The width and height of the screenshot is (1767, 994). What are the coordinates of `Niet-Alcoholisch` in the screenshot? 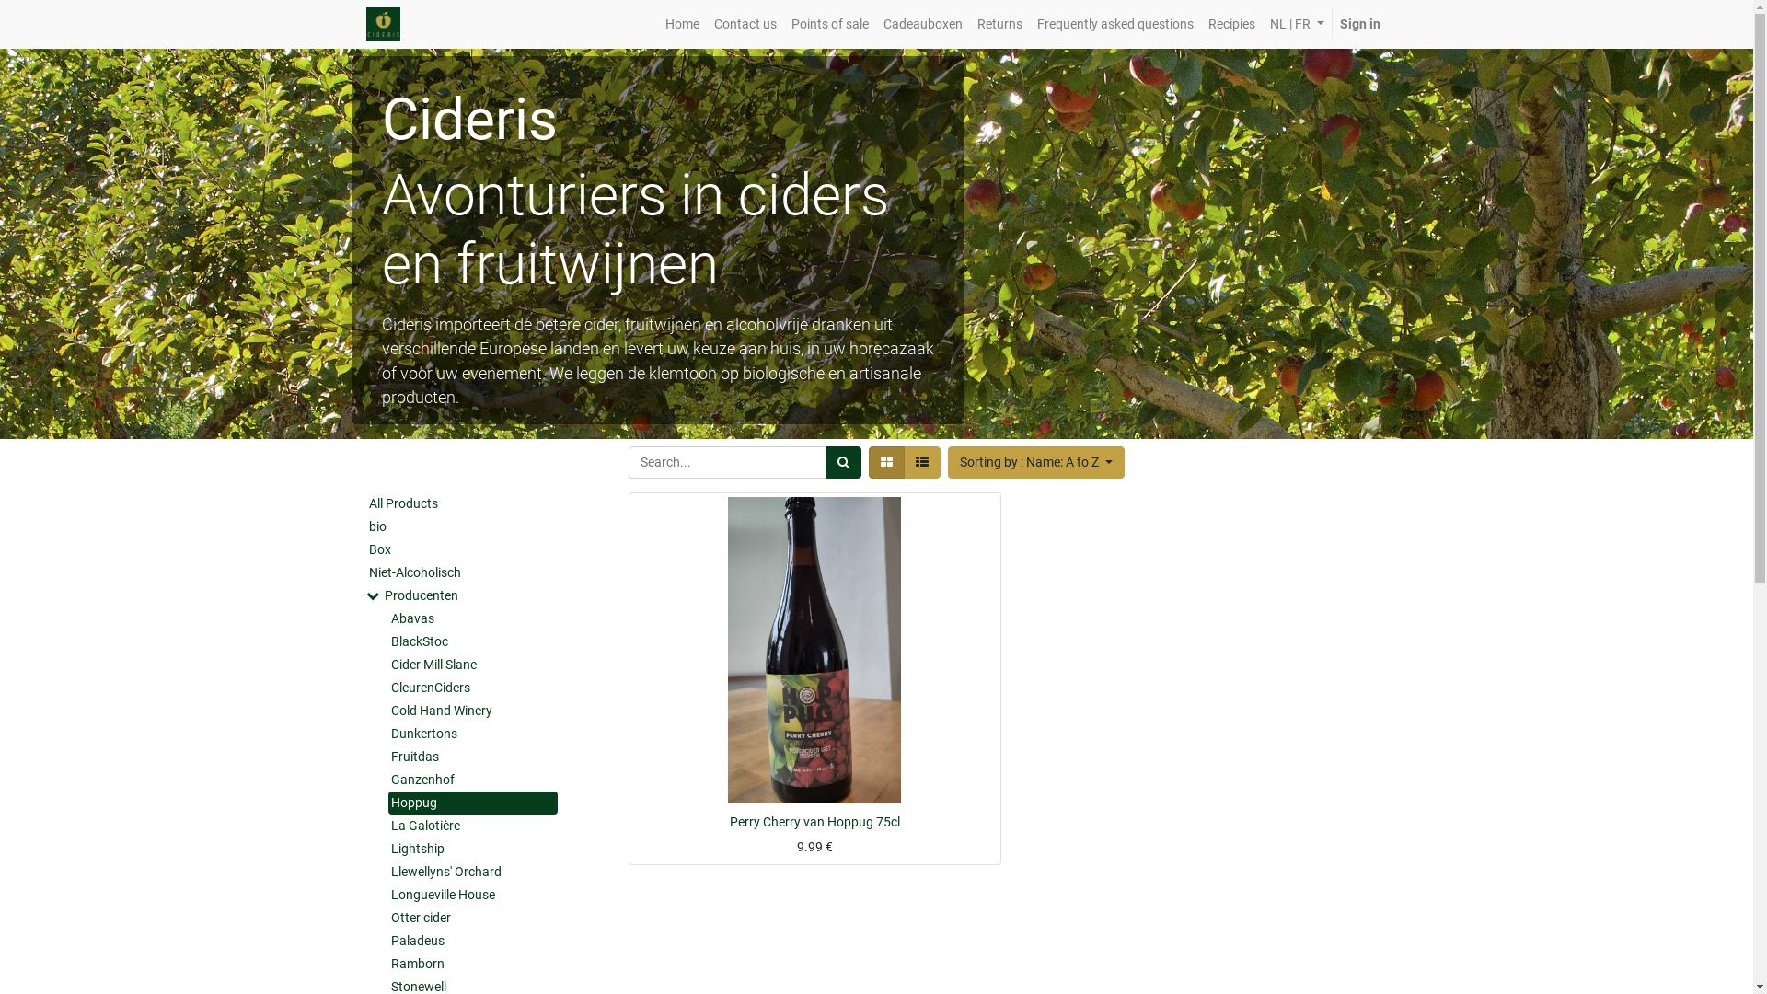 It's located at (460, 572).